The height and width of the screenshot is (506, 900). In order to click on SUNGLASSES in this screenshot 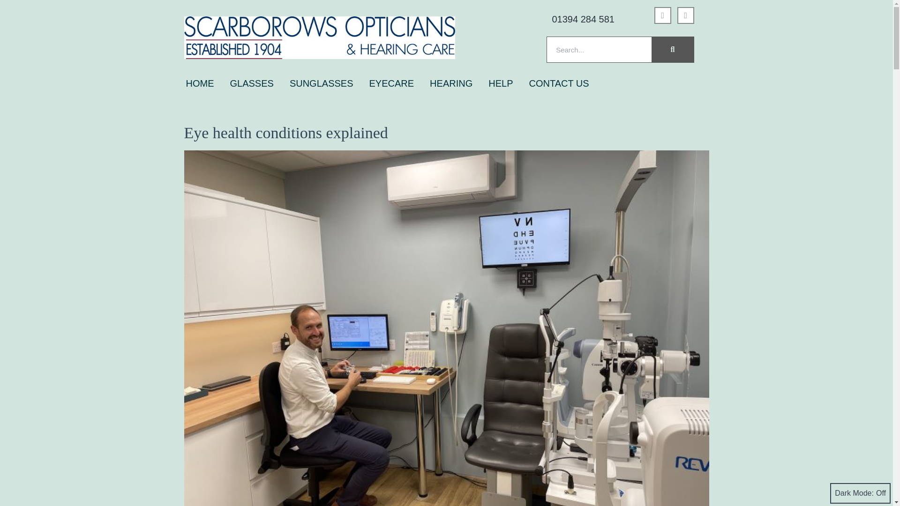, I will do `click(322, 83)`.